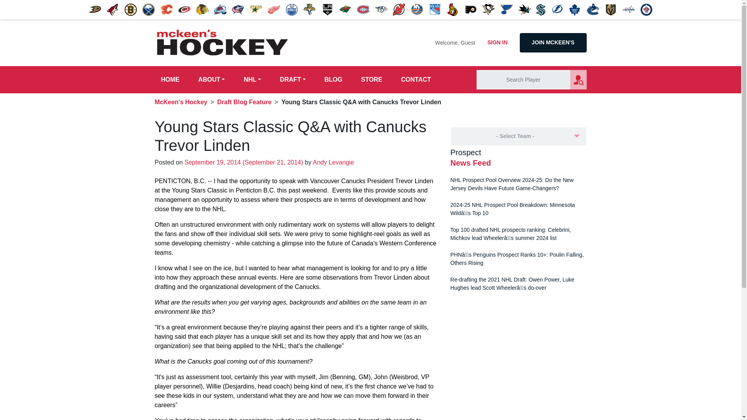  What do you see at coordinates (553, 43) in the screenshot?
I see `JOIN MCKEEN'S` at bounding box center [553, 43].